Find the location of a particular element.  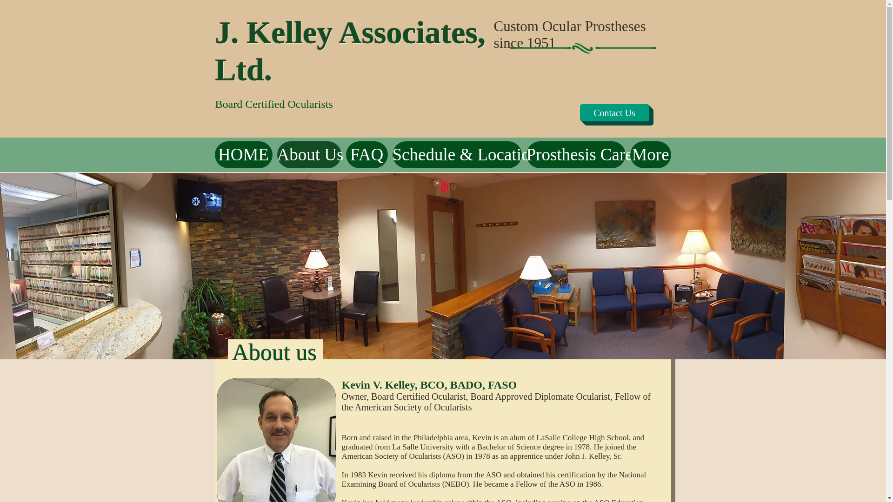

Custom Ocular Prostheses since 1951 is located at coordinates (569, 34).